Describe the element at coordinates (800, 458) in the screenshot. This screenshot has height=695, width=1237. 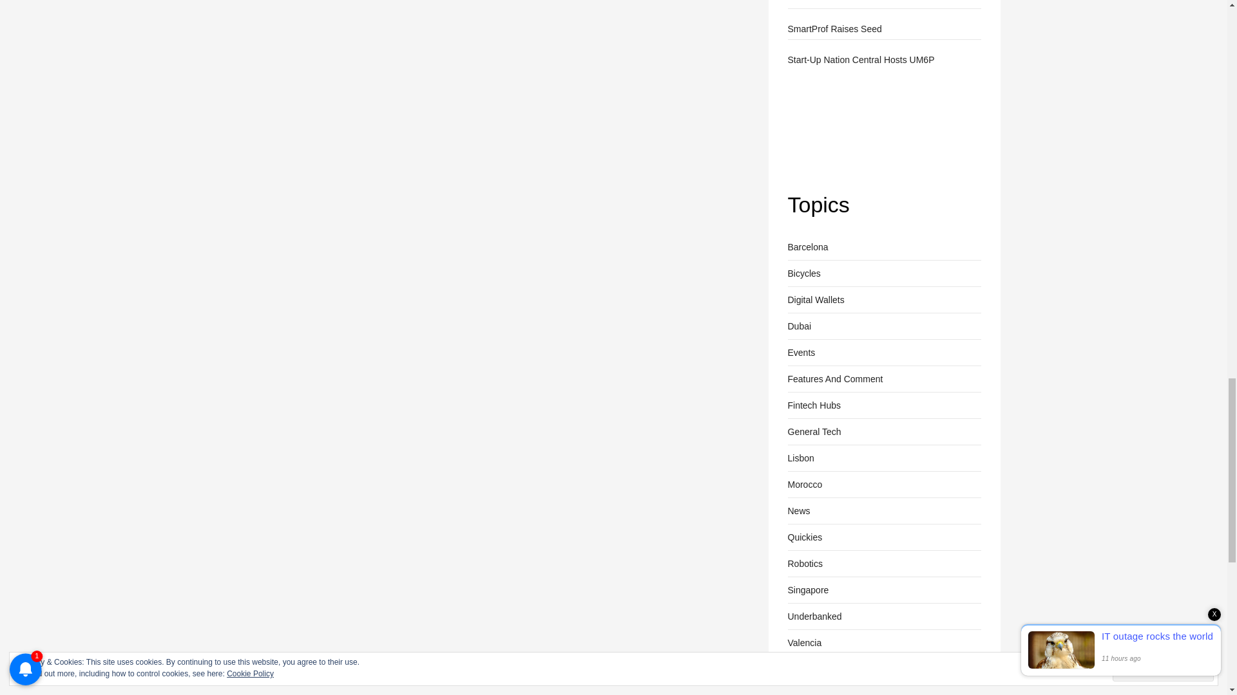
I see `portugal` at that location.